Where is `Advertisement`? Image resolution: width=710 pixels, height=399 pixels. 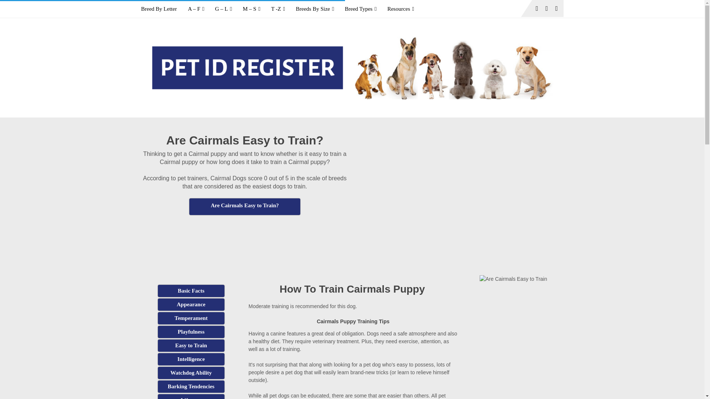
Advertisement is located at coordinates (245, 233).